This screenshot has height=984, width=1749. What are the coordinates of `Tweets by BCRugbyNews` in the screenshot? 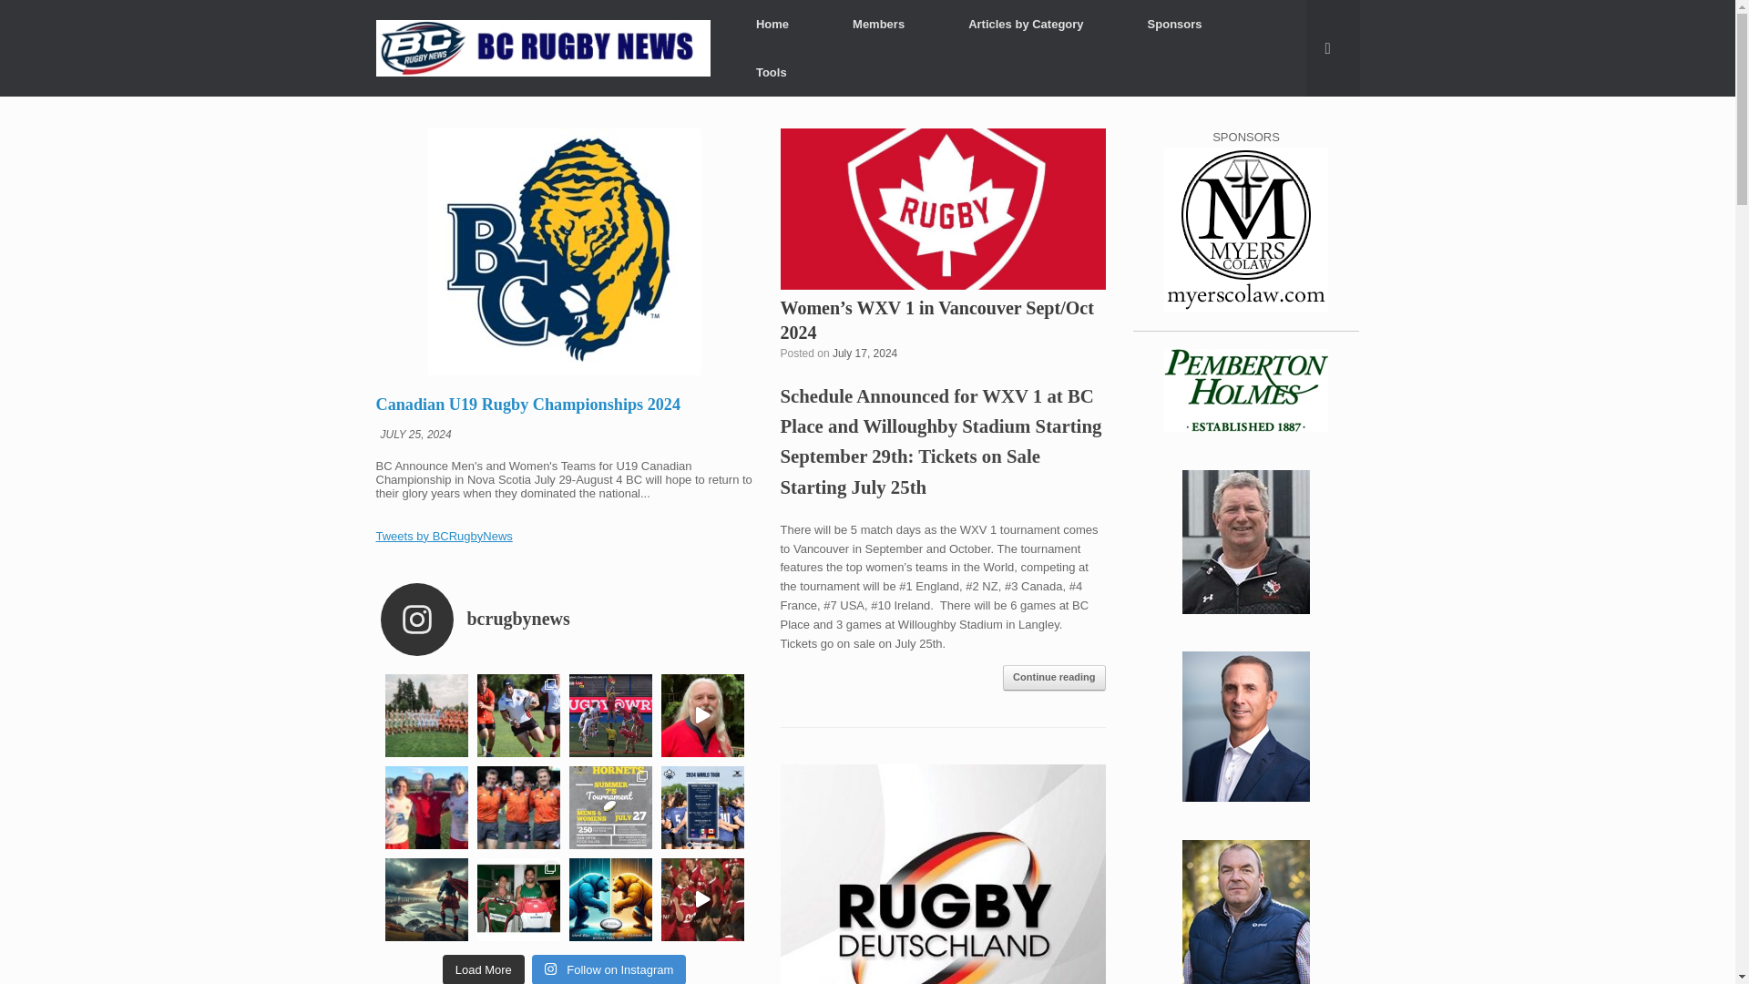 It's located at (444, 536).